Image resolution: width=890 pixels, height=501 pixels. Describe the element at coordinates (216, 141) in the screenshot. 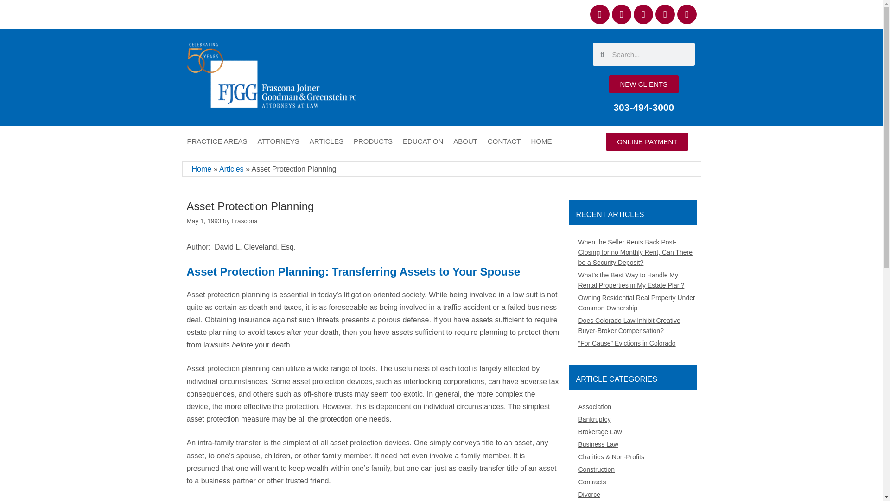

I see `PRACTICE AREAS` at that location.